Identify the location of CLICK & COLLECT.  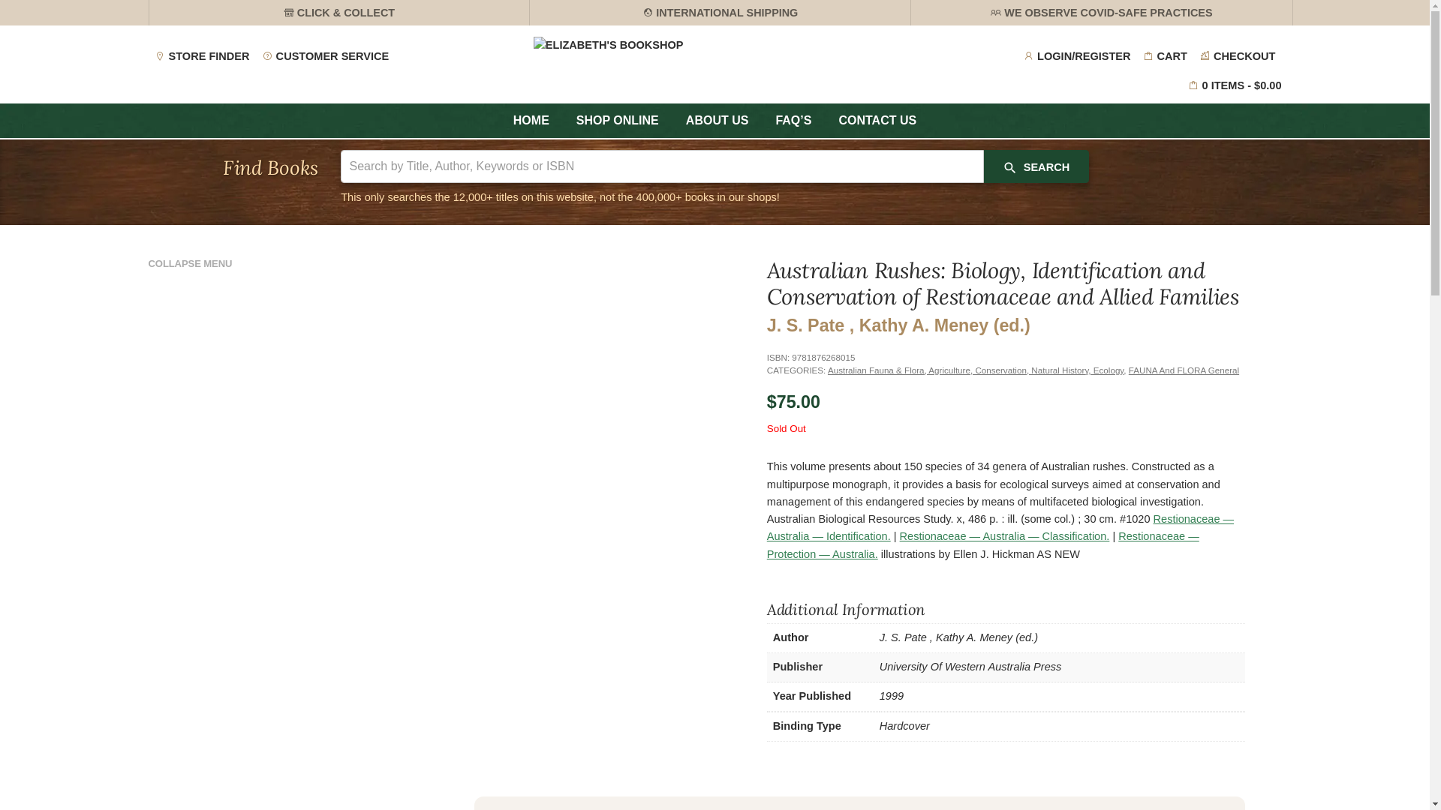
(339, 13).